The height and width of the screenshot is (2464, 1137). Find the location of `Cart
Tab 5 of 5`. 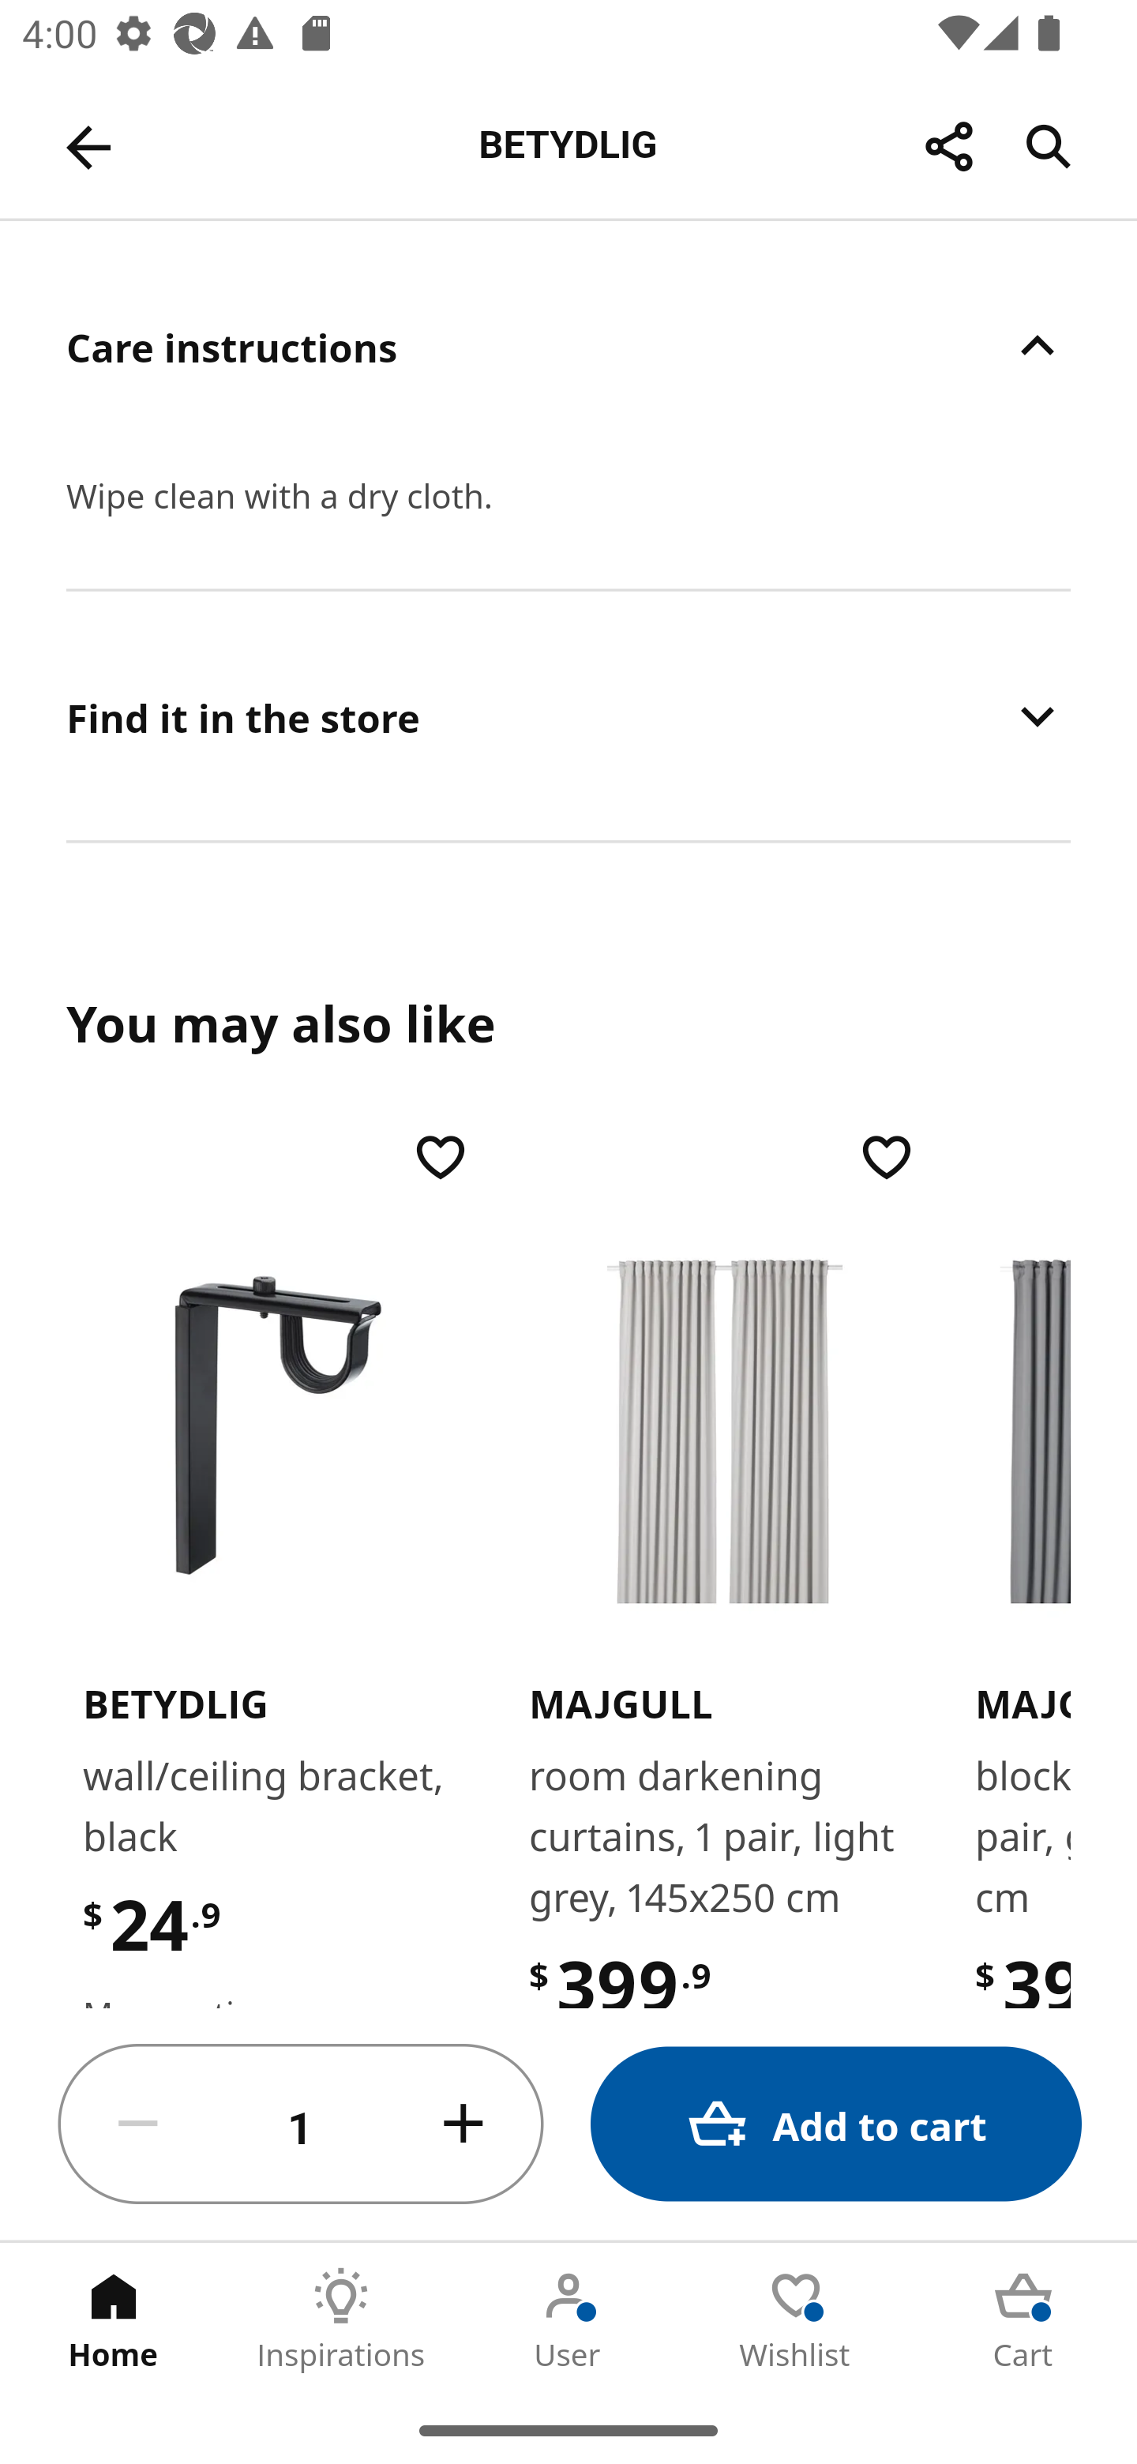

Cart
Tab 5 of 5 is located at coordinates (1023, 2319).